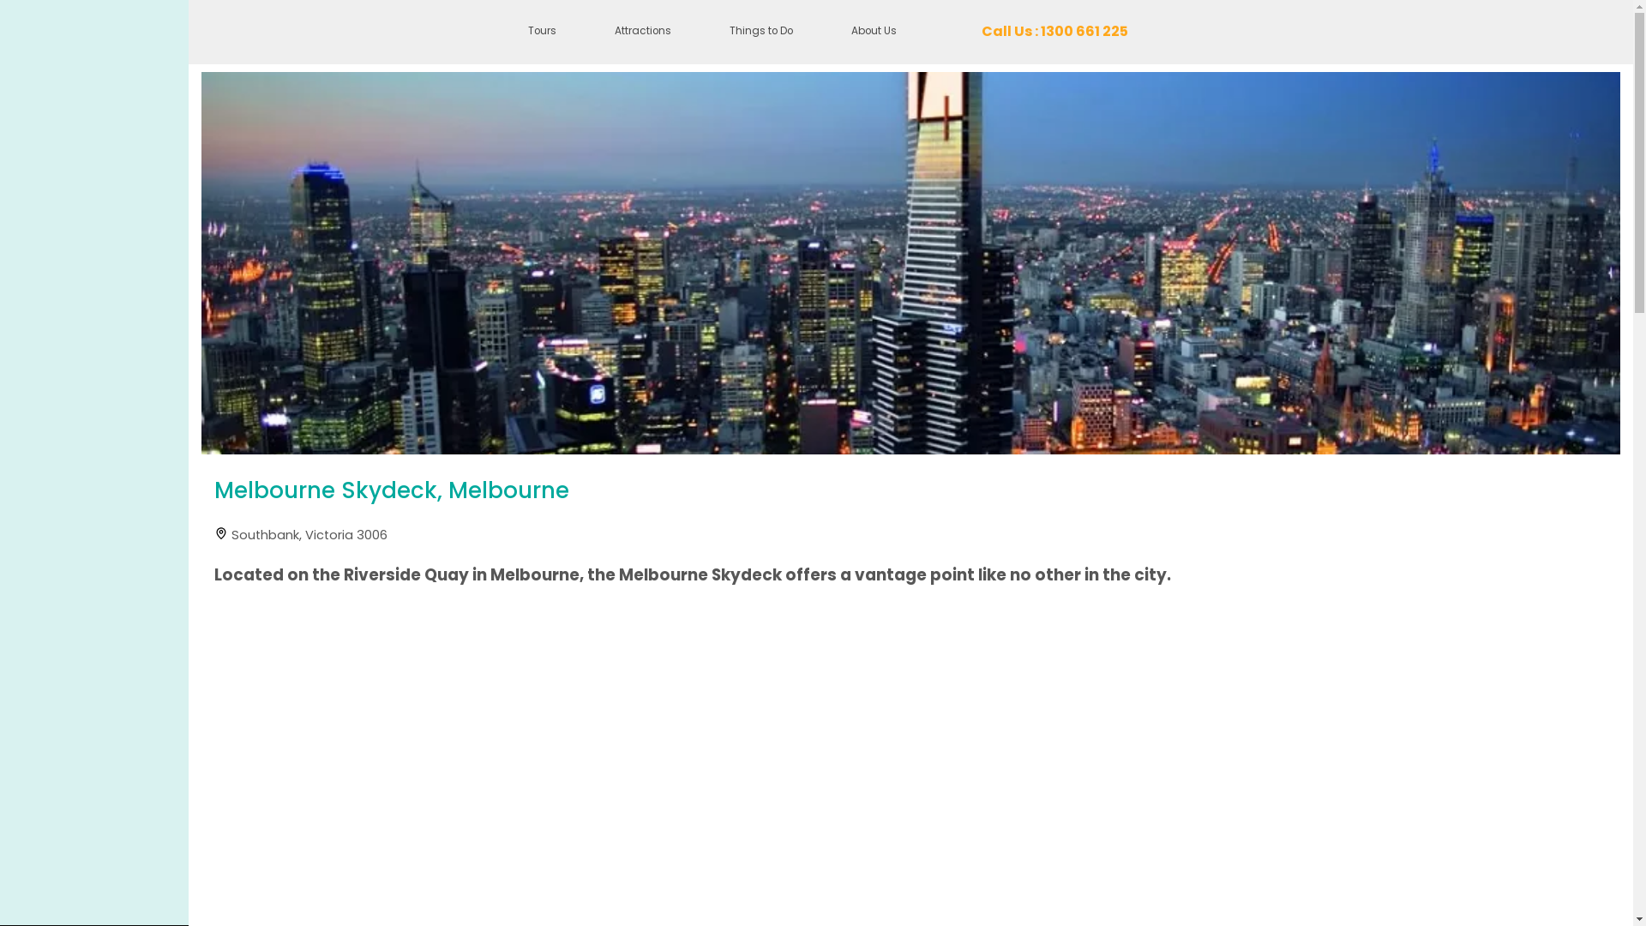 The image size is (1646, 926). I want to click on Things to Do, so click(761, 33).